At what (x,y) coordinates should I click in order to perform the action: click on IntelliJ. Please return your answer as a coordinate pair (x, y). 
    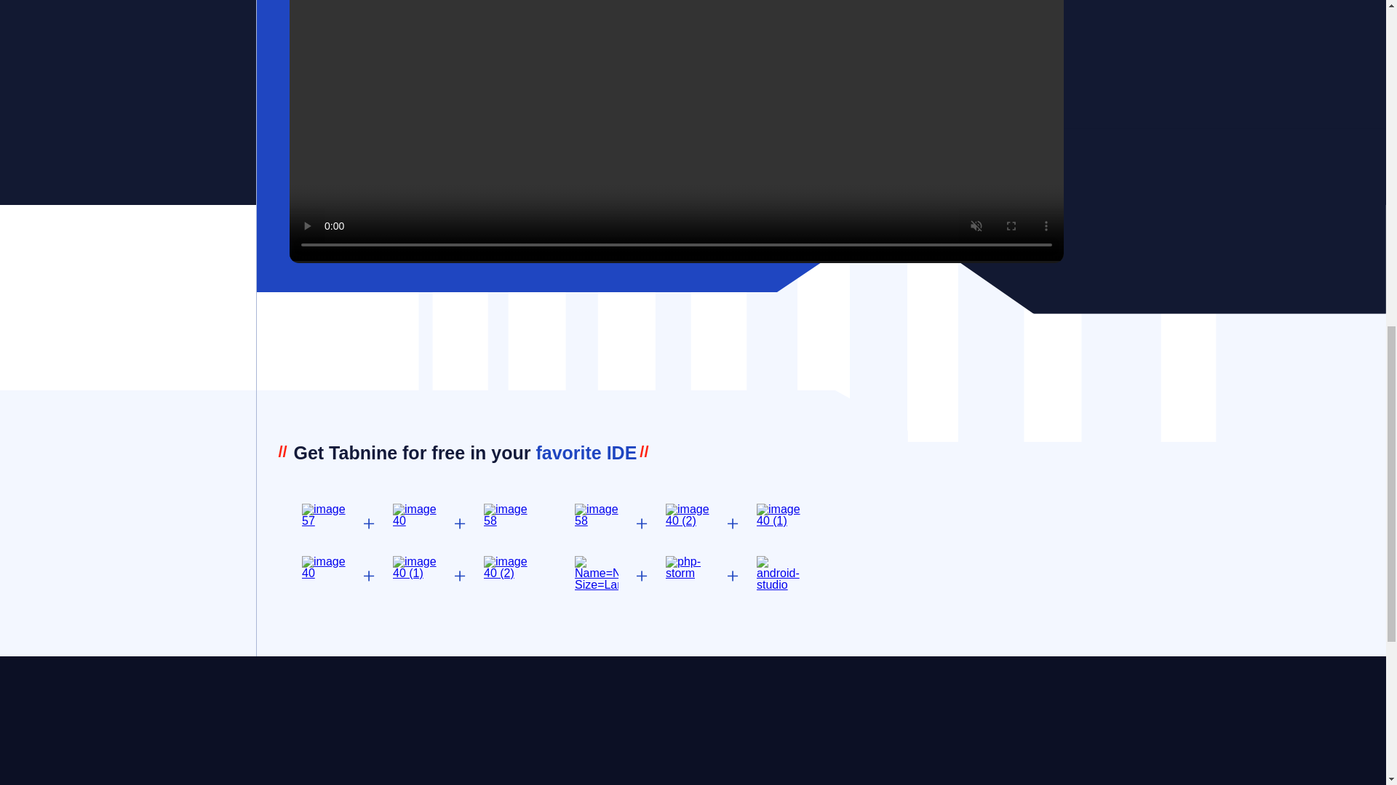
    Looking at the image, I should click on (414, 515).